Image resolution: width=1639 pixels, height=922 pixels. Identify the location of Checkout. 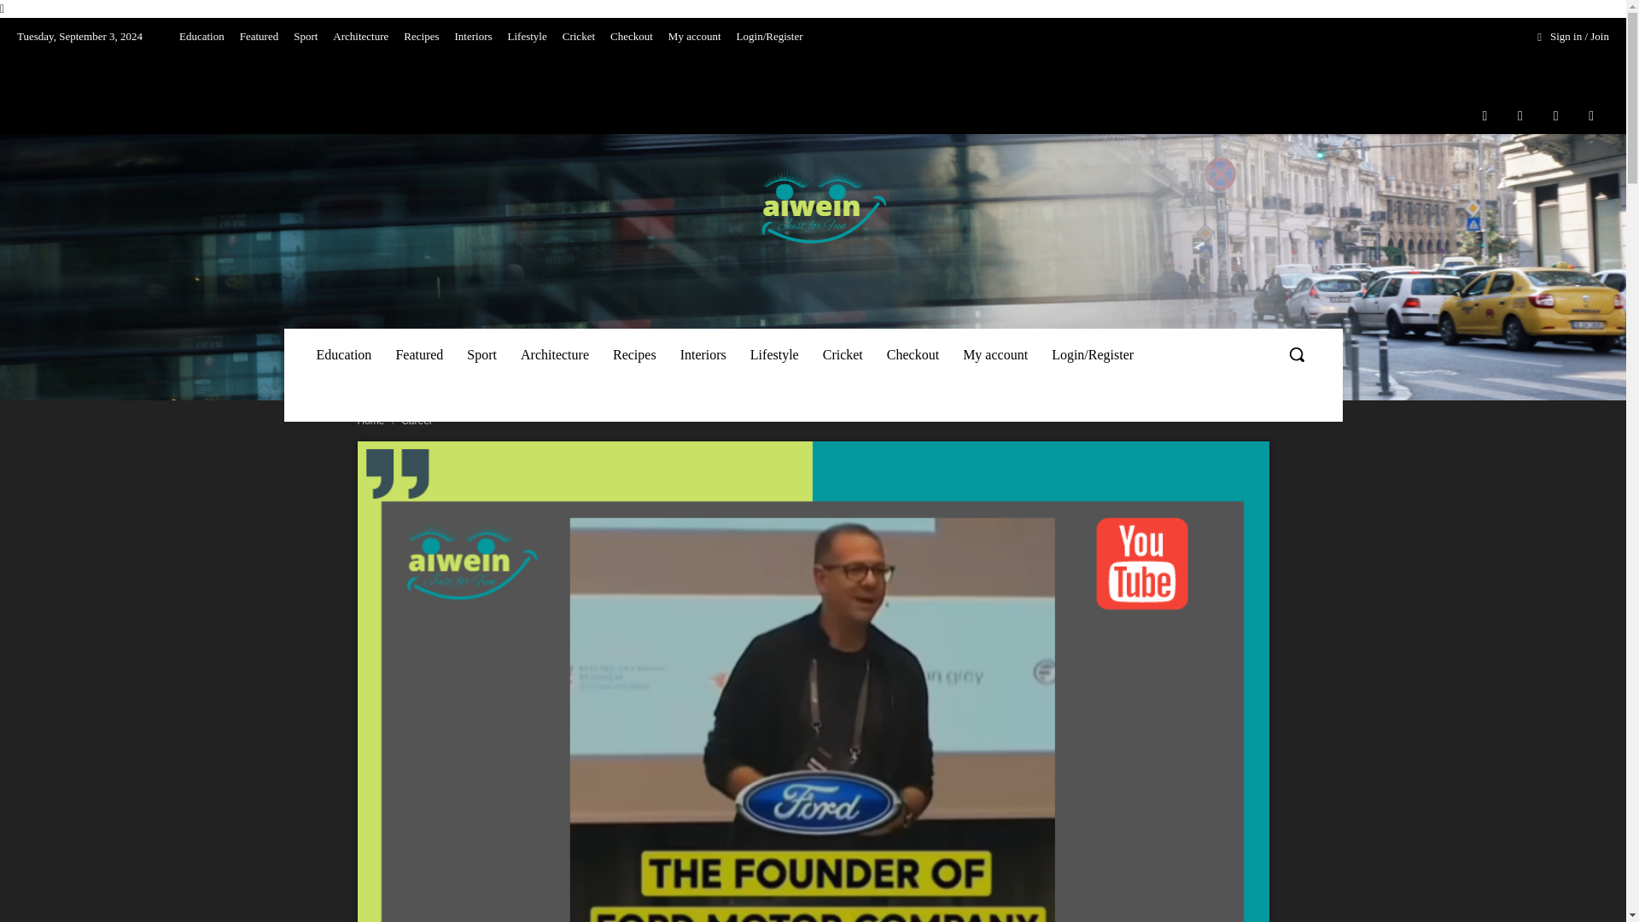
(632, 36).